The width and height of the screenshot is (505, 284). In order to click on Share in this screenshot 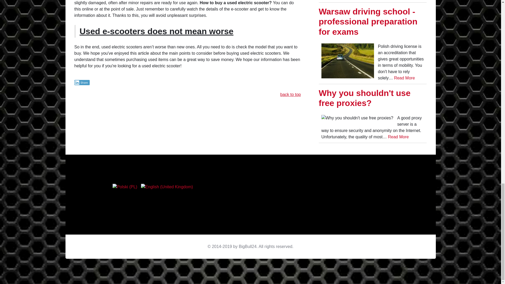, I will do `click(82, 83)`.